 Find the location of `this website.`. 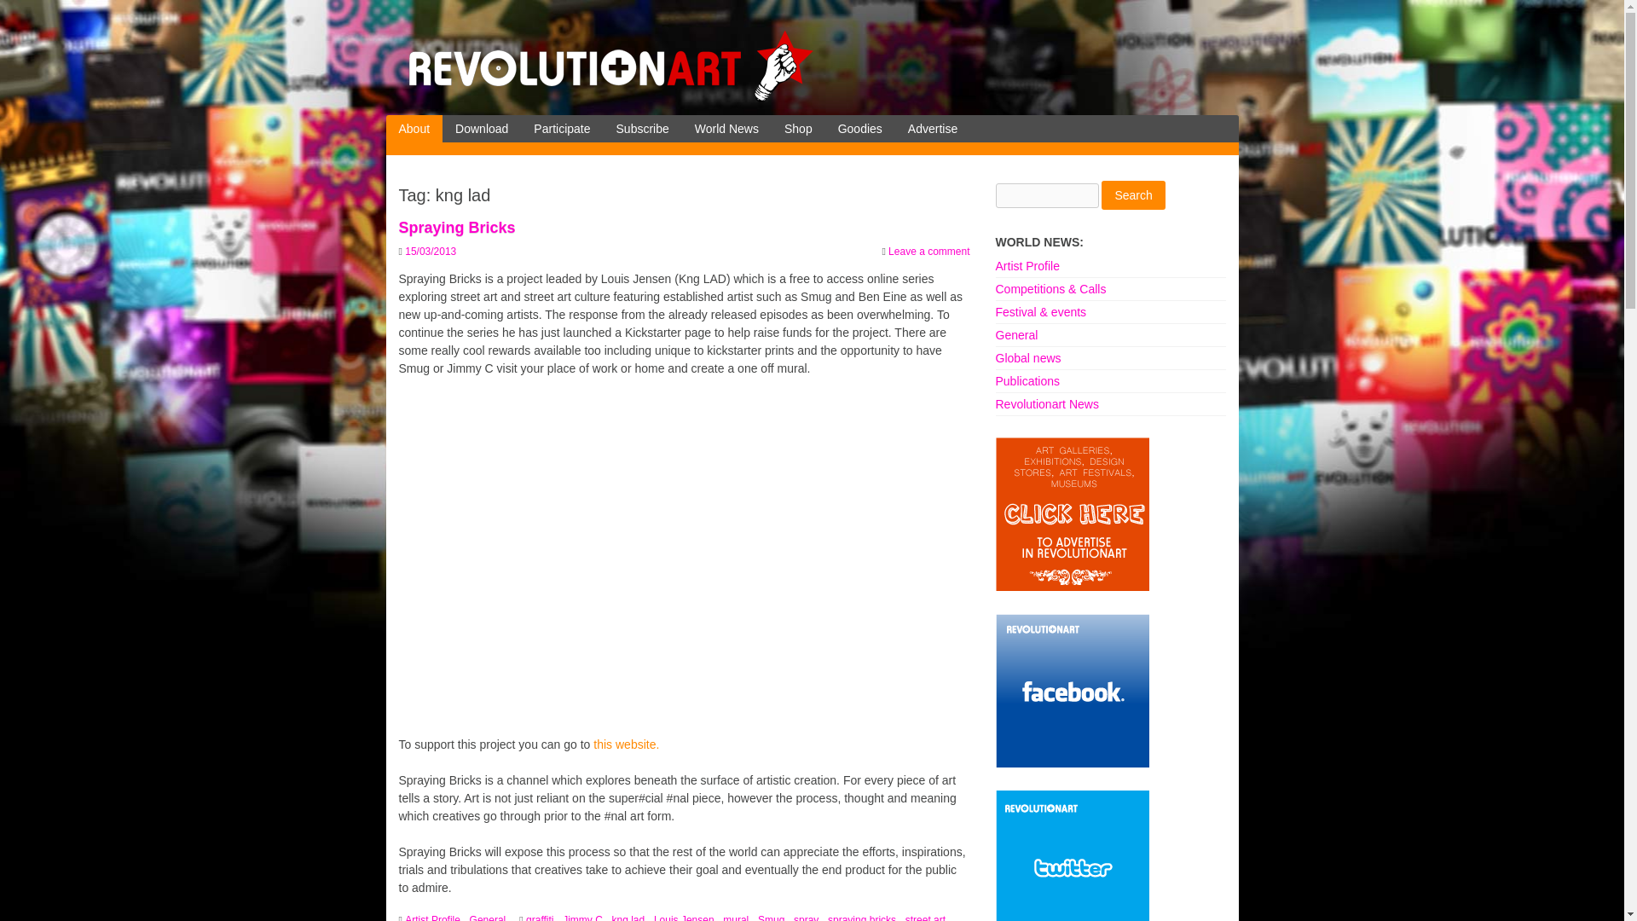

this website. is located at coordinates (626, 744).